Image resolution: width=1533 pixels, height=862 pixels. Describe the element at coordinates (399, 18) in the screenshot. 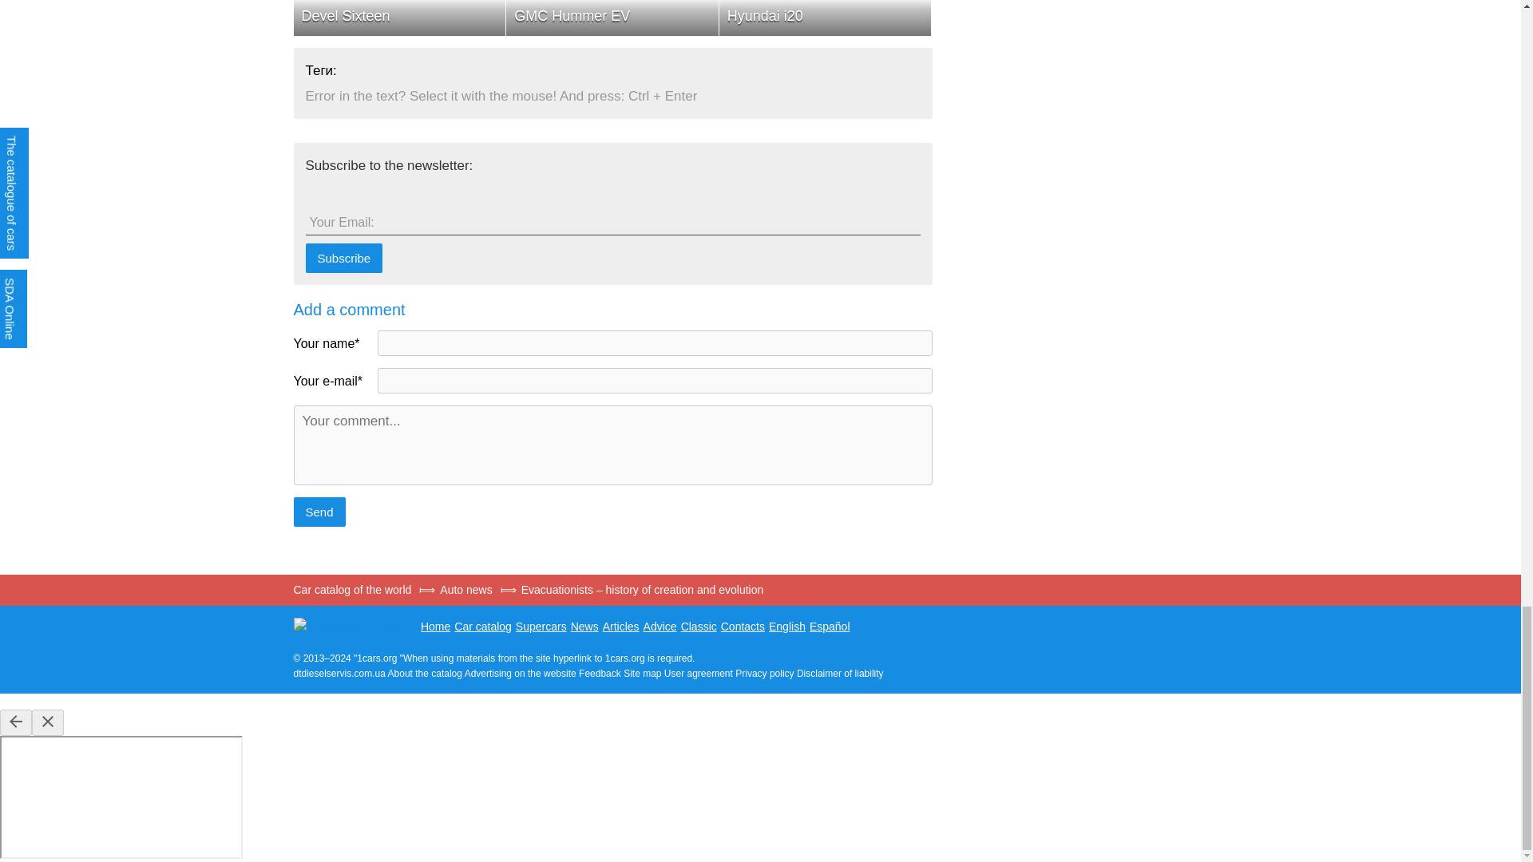

I see `Devel Sixteen` at that location.